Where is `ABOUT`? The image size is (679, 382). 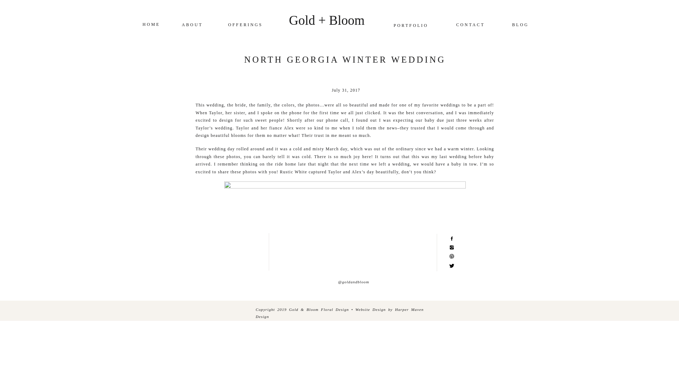 ABOUT is located at coordinates (191, 25).